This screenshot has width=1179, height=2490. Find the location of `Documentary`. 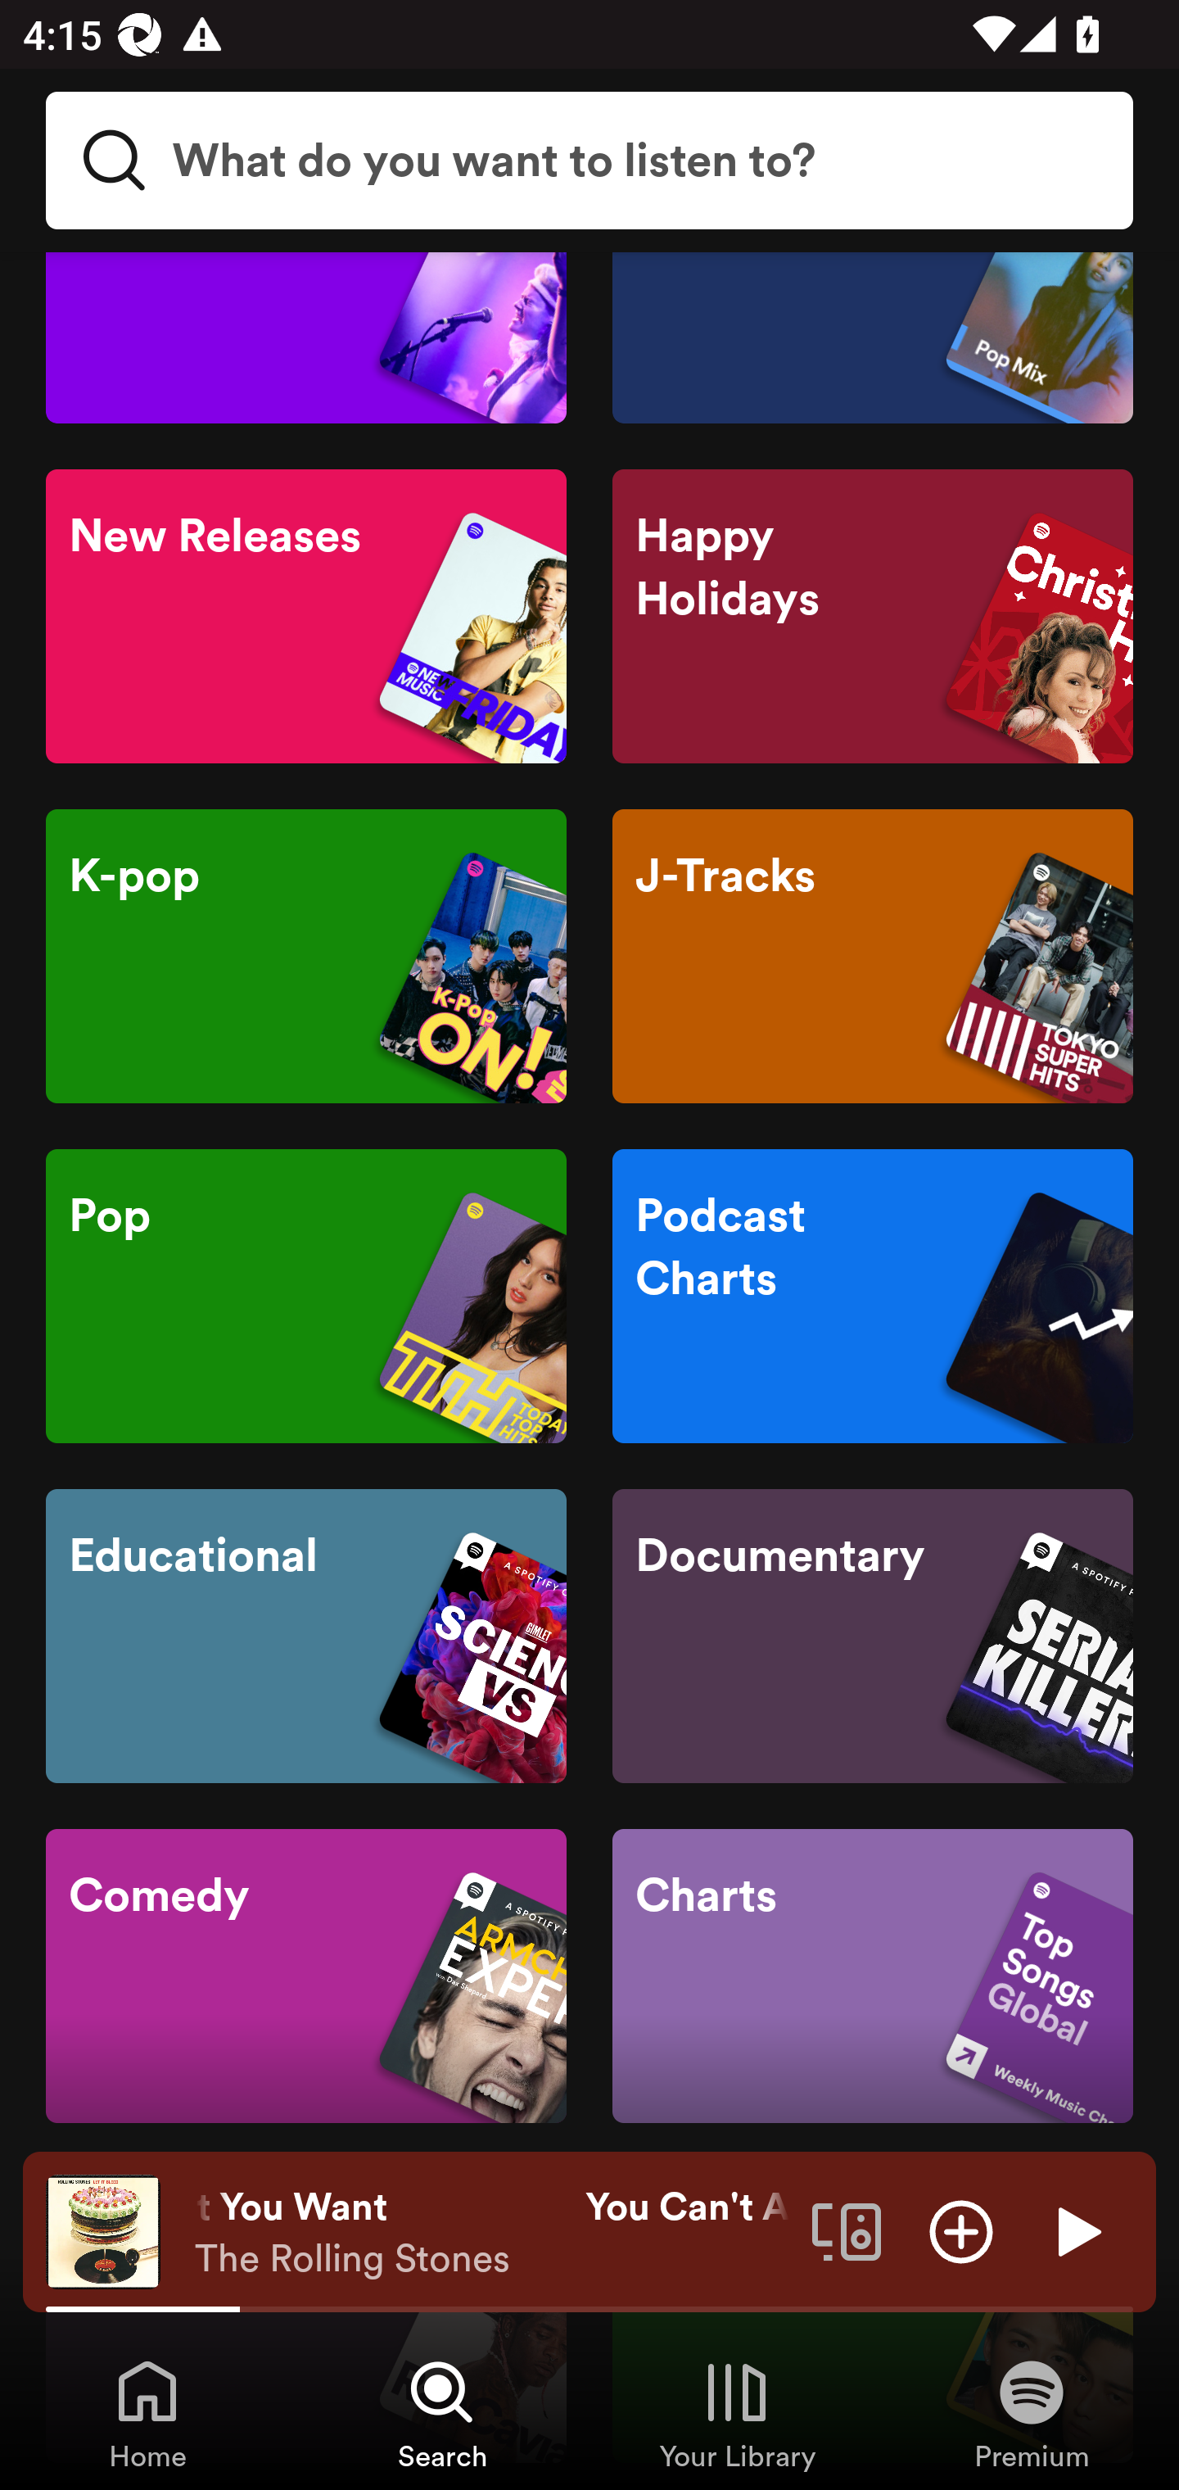

Documentary is located at coordinates (872, 1635).